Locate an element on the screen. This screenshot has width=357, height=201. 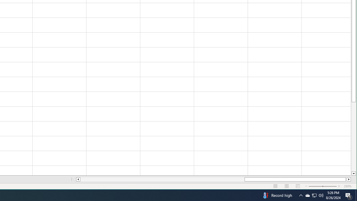
Record high is located at coordinates (277, 195).